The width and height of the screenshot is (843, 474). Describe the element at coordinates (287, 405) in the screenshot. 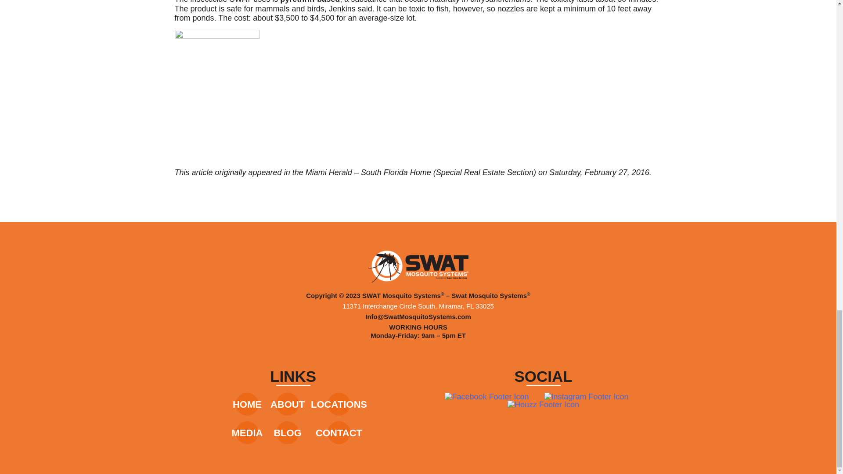

I see `ABOUT` at that location.